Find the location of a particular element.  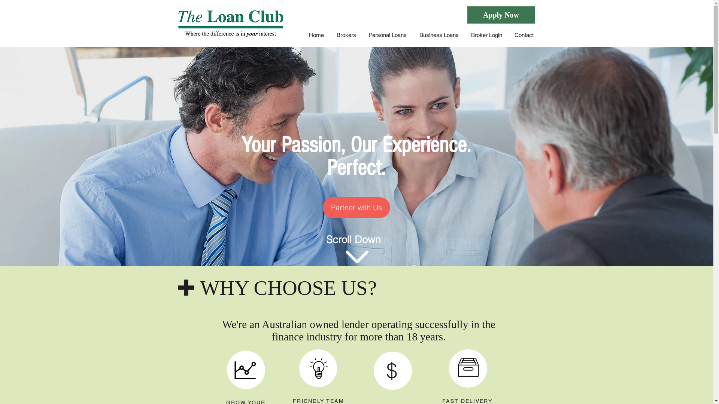

THE-LOAN-CLUB_RGB.jpg is located at coordinates (231, 23).